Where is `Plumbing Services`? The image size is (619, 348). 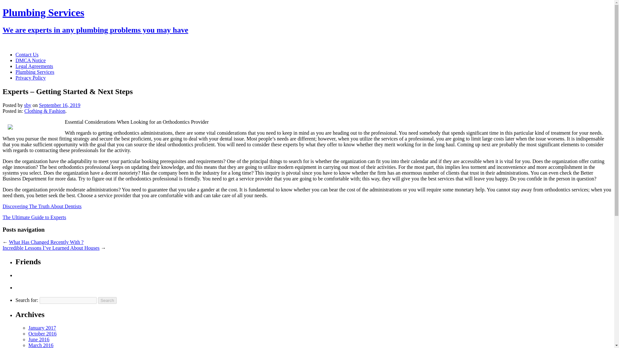 Plumbing Services is located at coordinates (35, 72).